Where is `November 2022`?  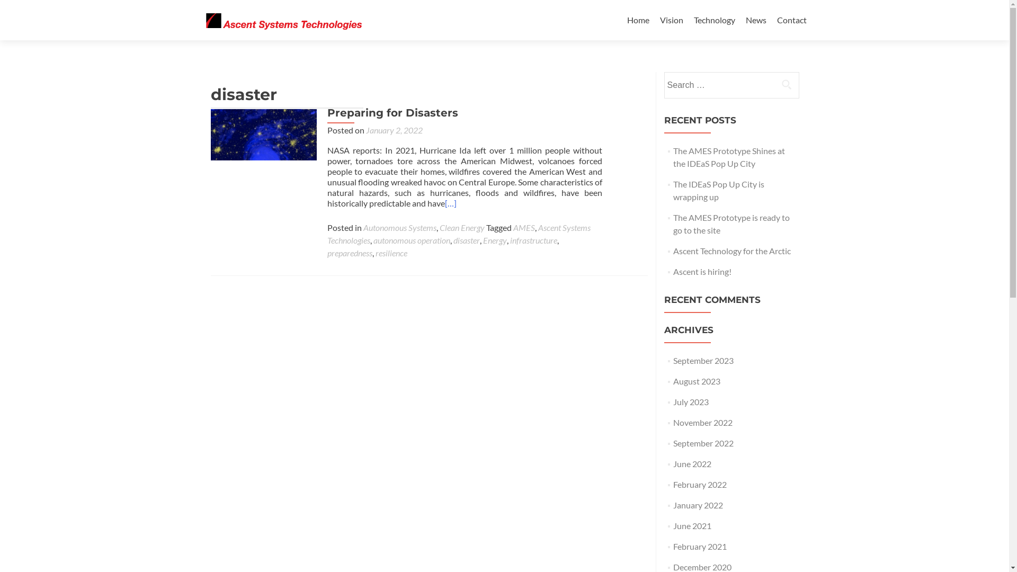
November 2022 is located at coordinates (703, 423).